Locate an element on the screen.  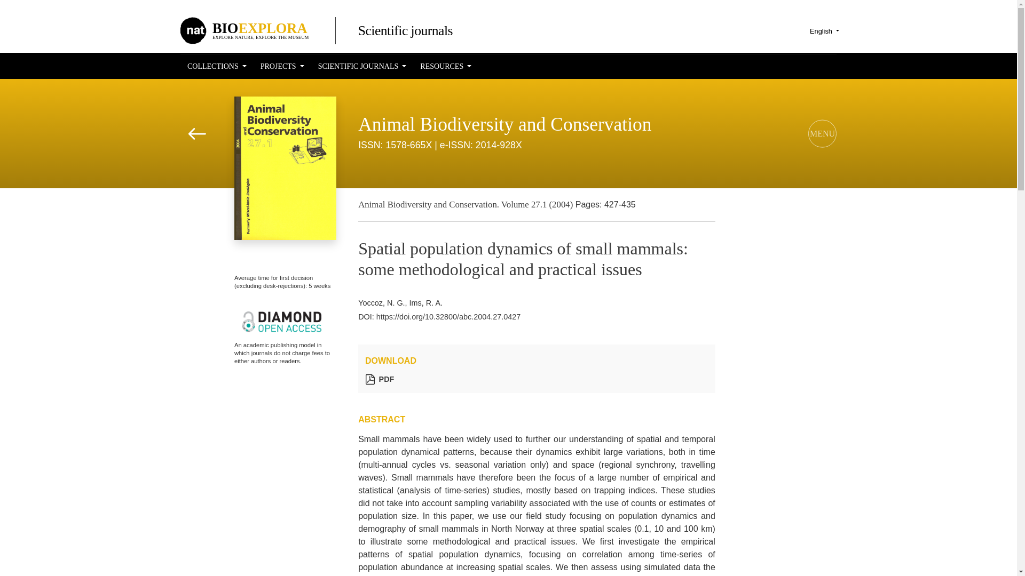
PROJECTS is located at coordinates (217, 66).